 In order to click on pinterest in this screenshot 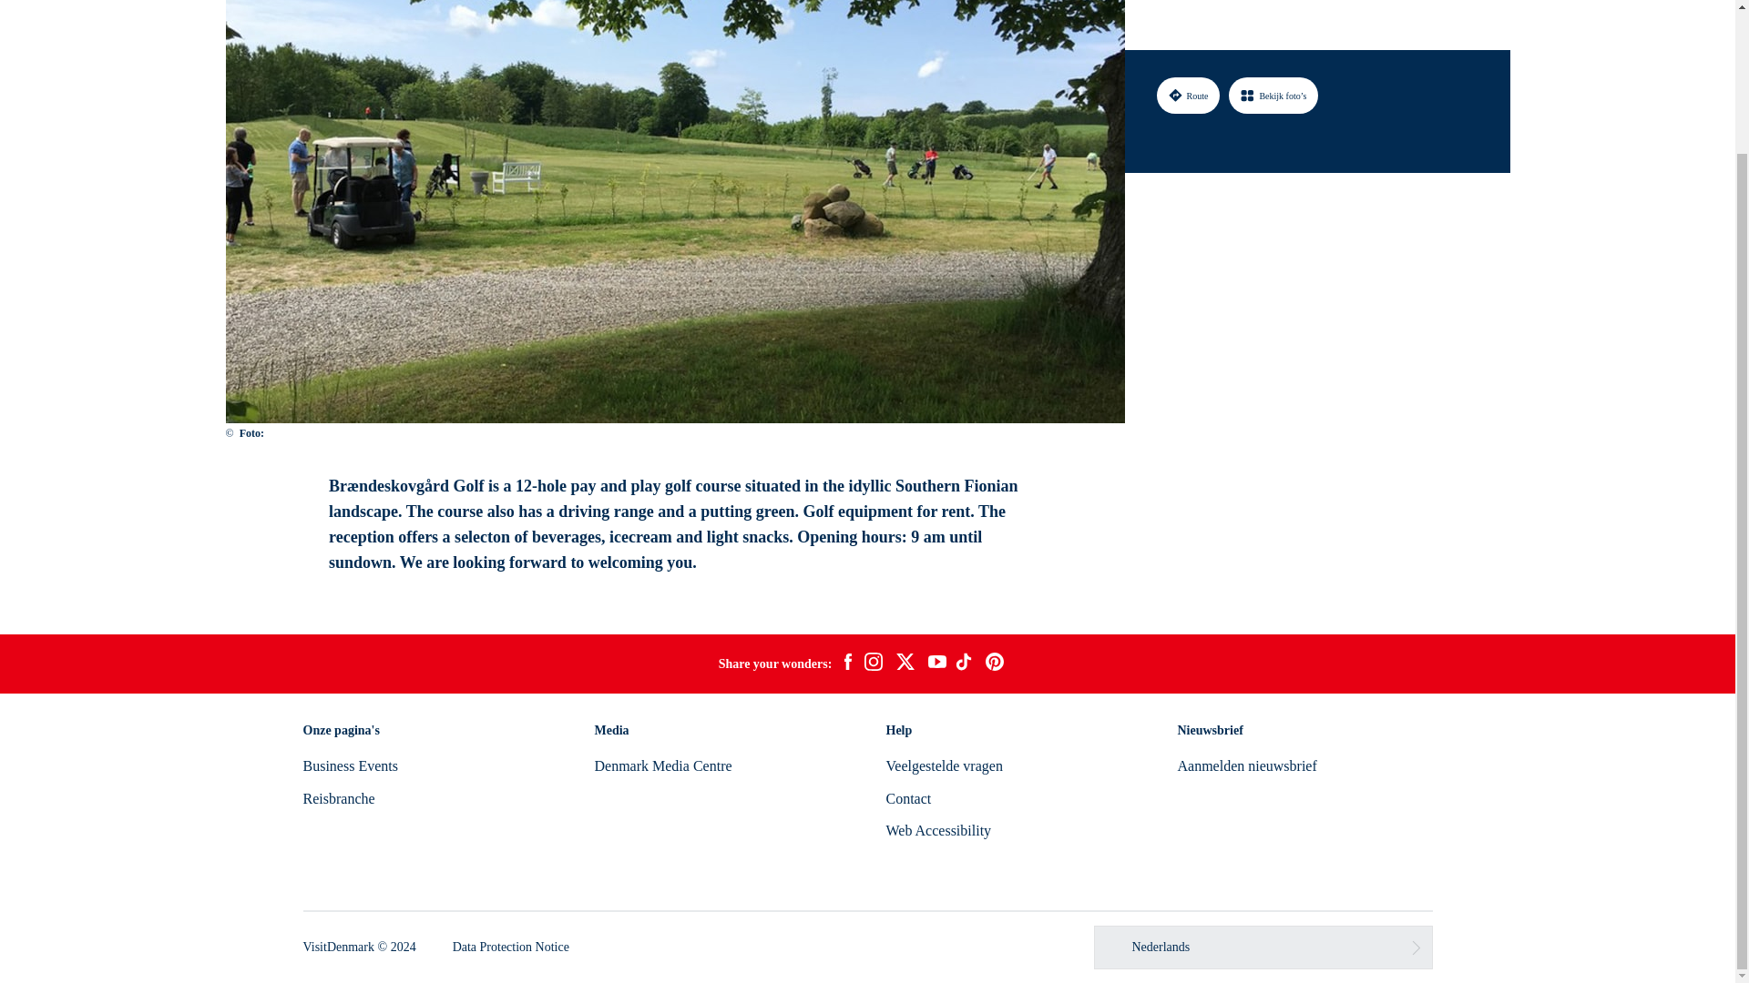, I will do `click(995, 664)`.